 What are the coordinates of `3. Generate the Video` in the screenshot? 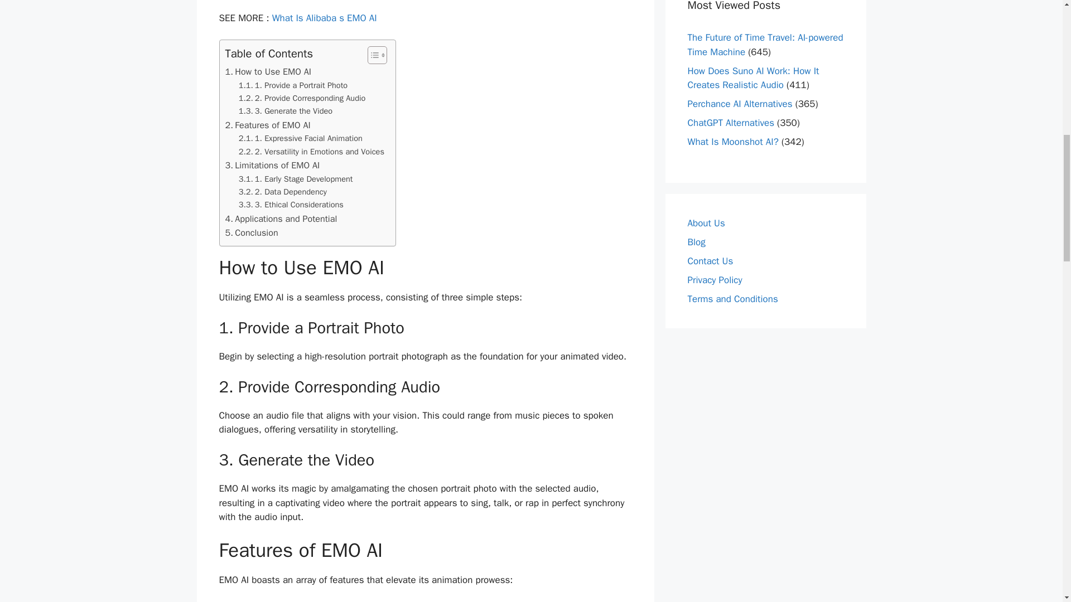 It's located at (286, 110).